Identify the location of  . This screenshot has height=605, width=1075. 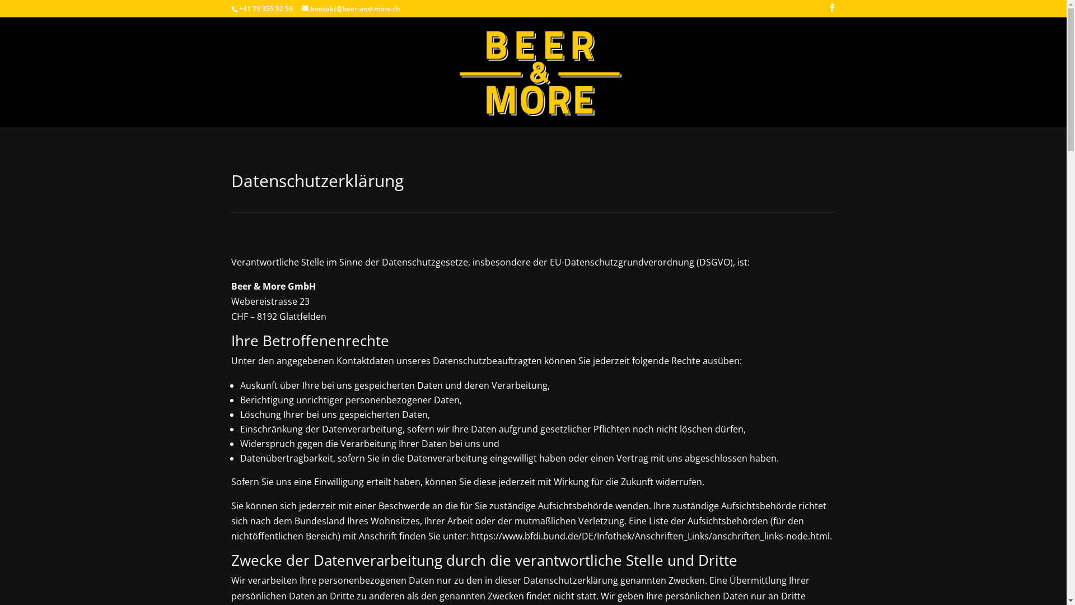
(442, 98).